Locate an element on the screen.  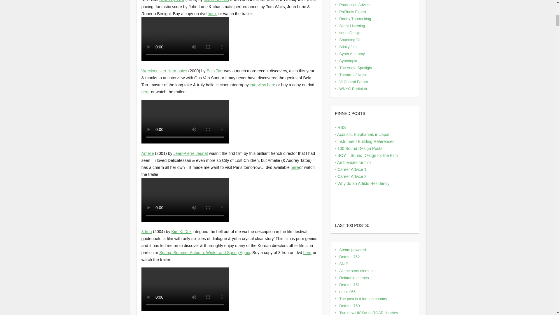
3 Iron is located at coordinates (146, 232).